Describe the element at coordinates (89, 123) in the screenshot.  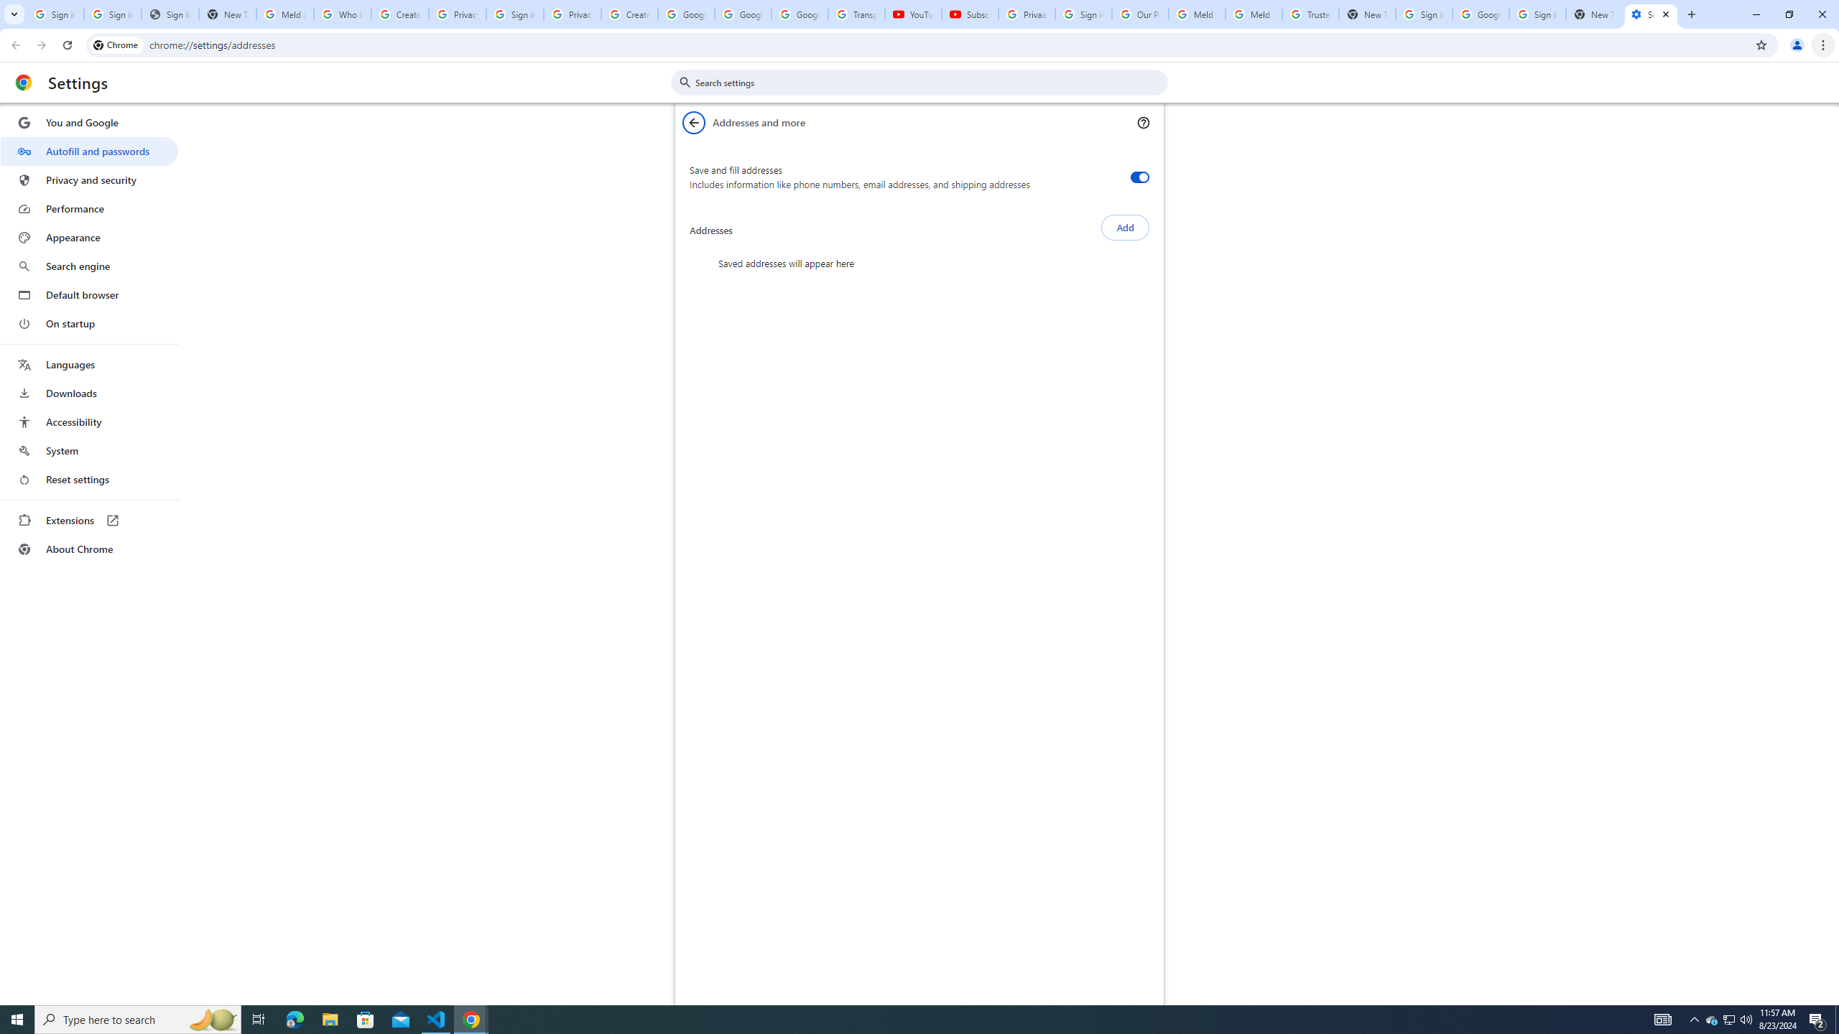
I see `You and Google` at that location.